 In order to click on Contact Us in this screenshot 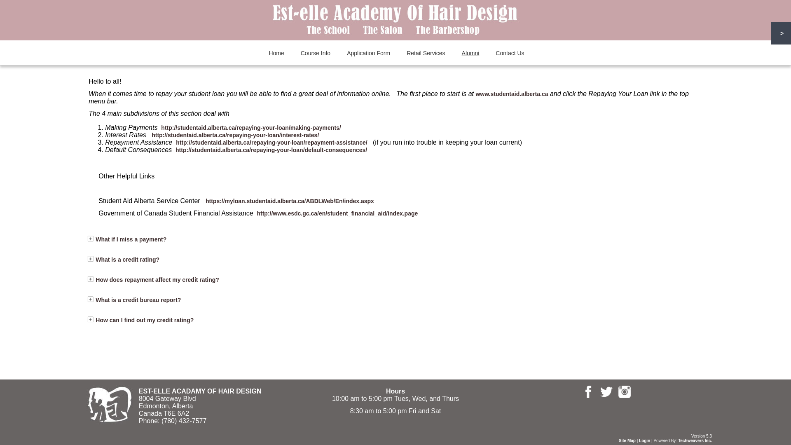, I will do `click(510, 53)`.